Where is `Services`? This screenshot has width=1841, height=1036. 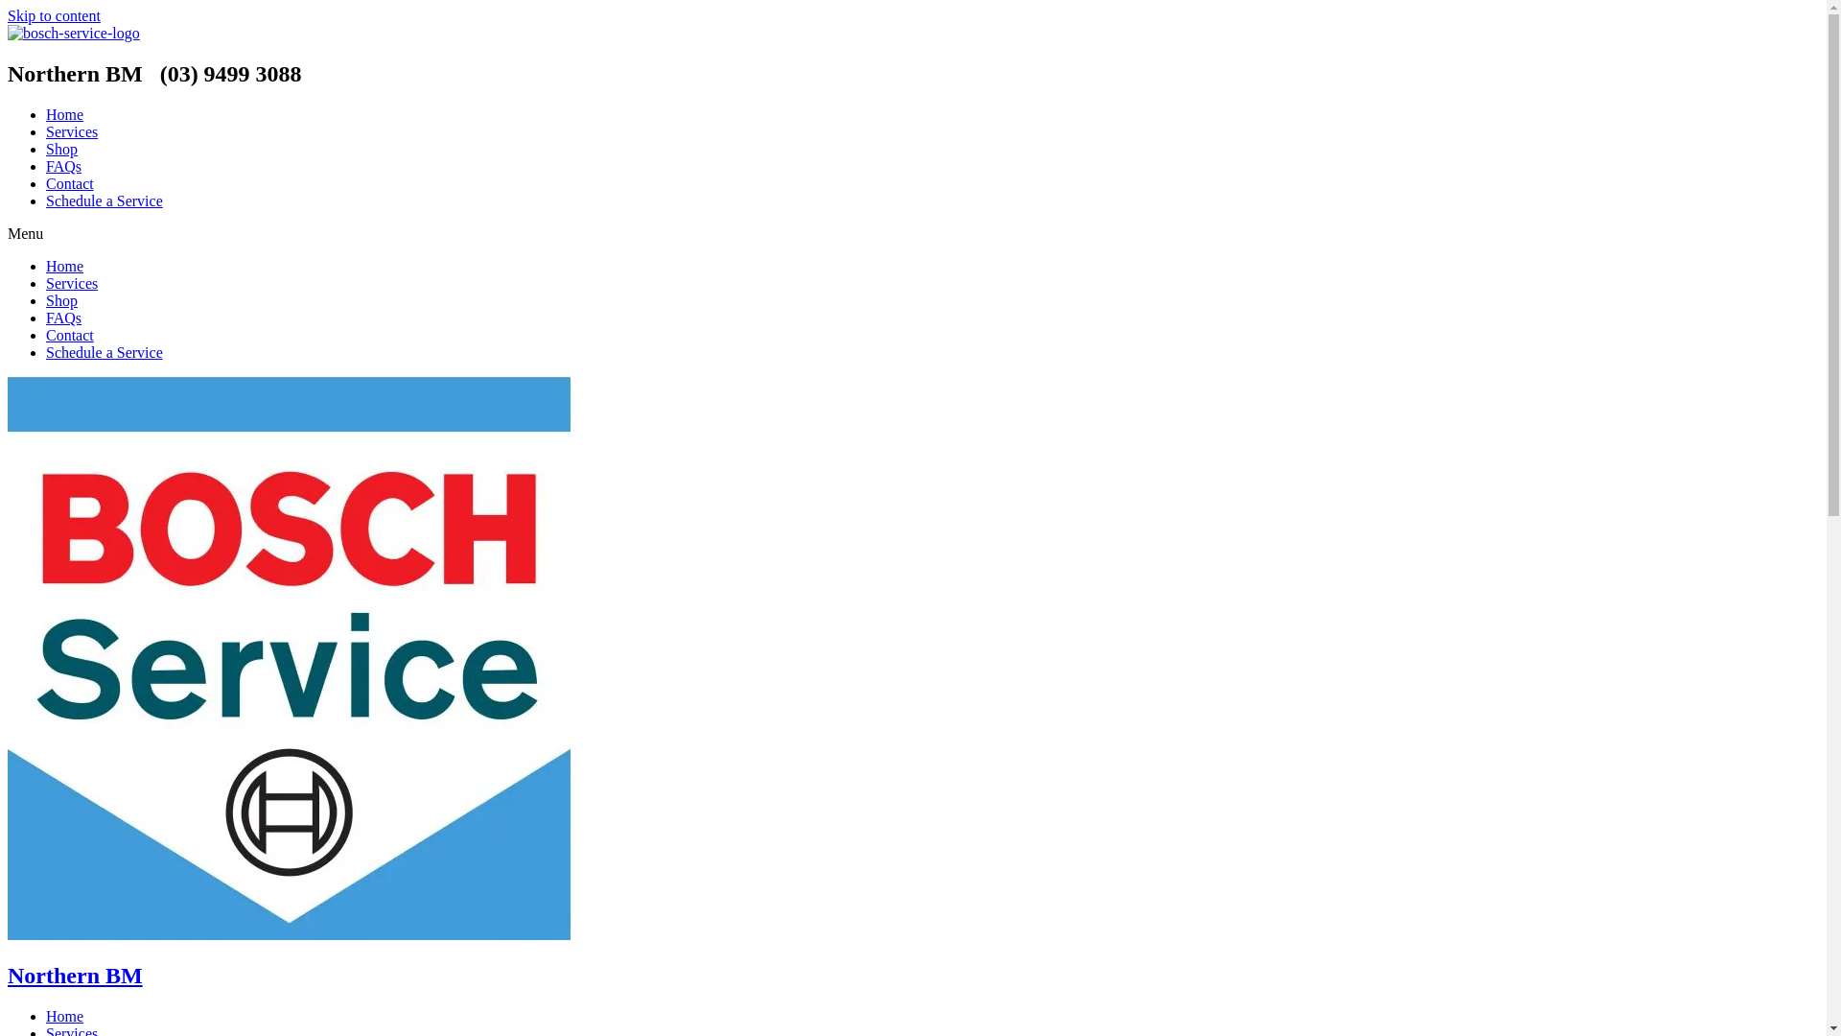
Services is located at coordinates (72, 132).